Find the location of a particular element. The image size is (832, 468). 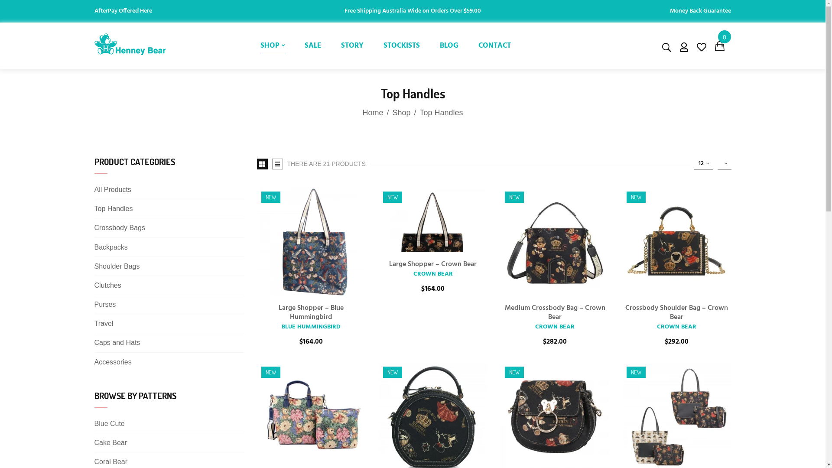

BLOG is located at coordinates (449, 46).